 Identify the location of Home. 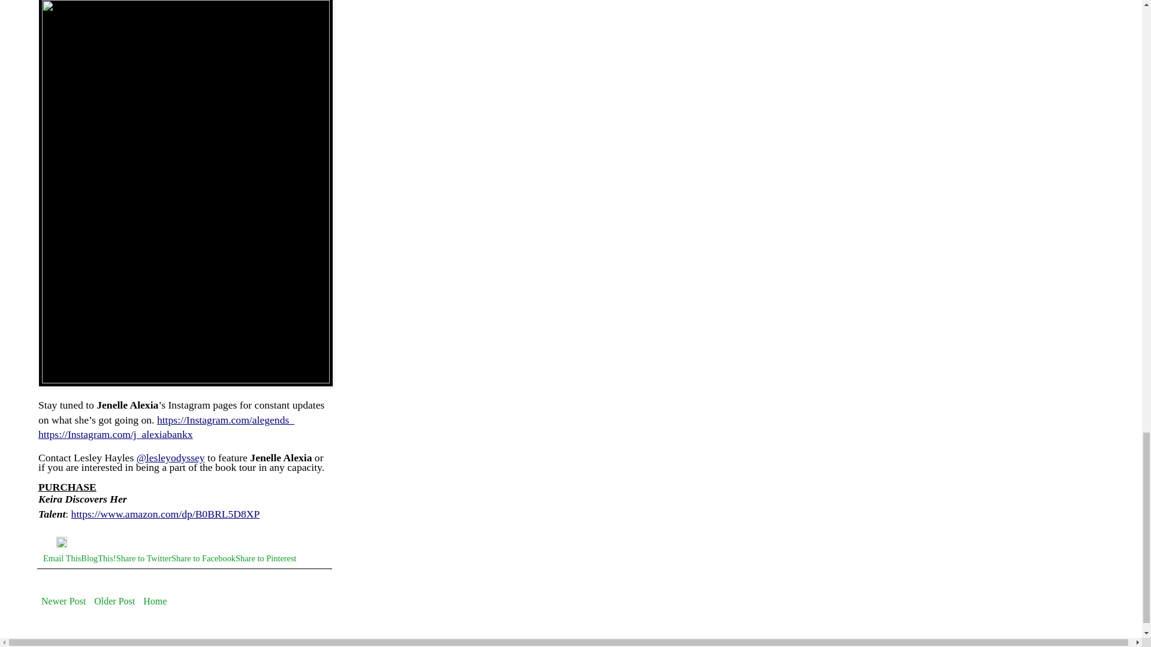
(155, 601).